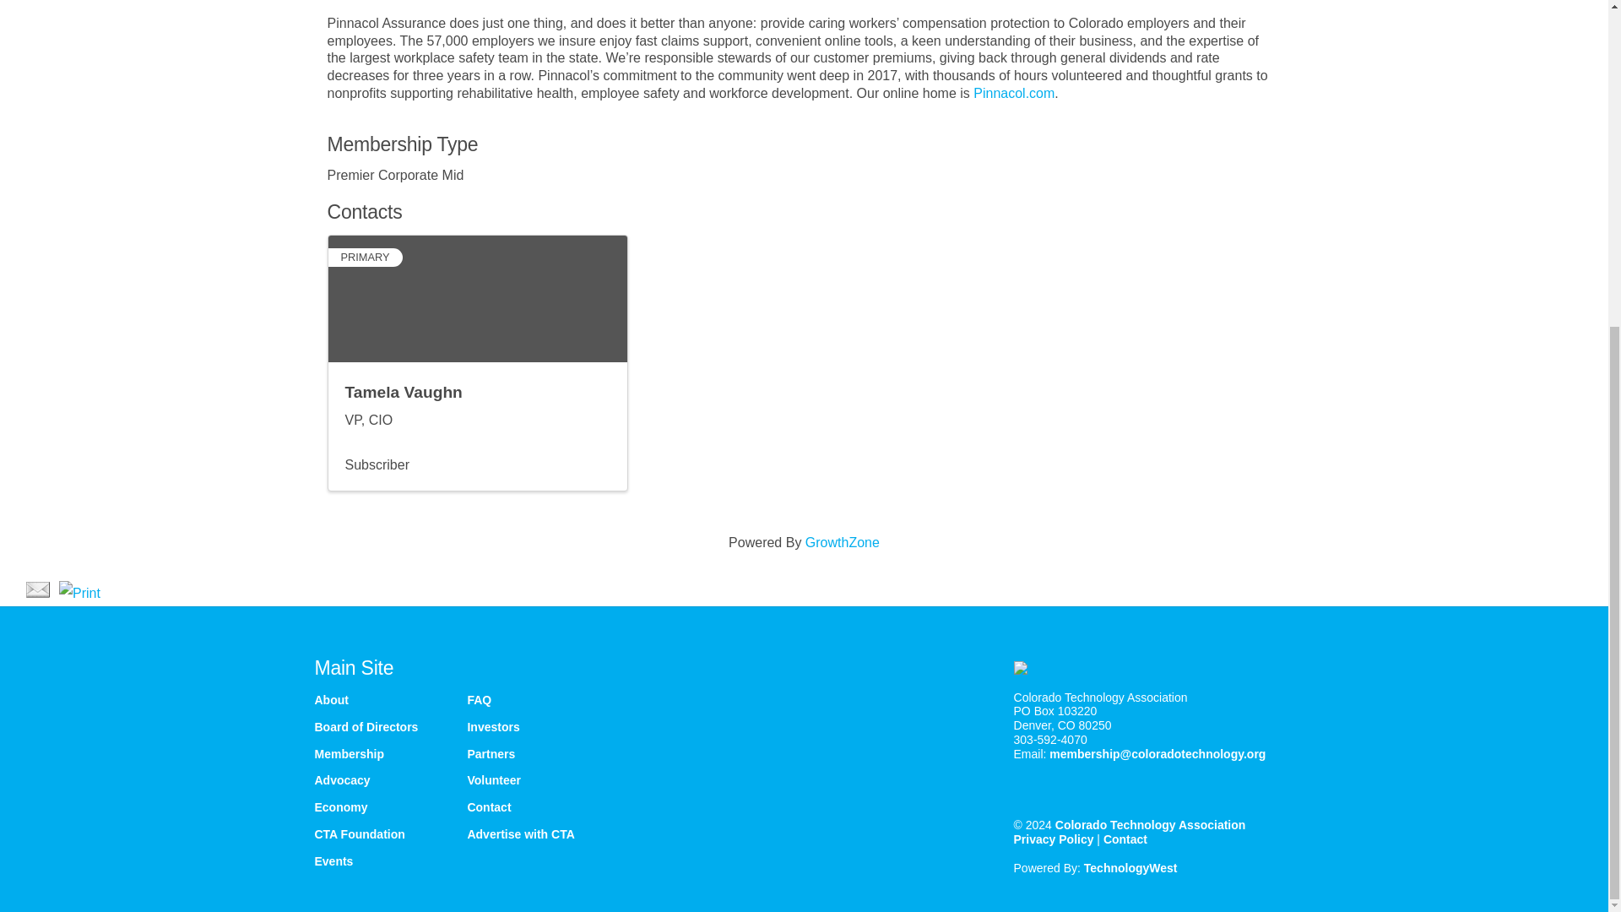 The height and width of the screenshot is (912, 1621). What do you see at coordinates (79, 593) in the screenshot?
I see `Print` at bounding box center [79, 593].